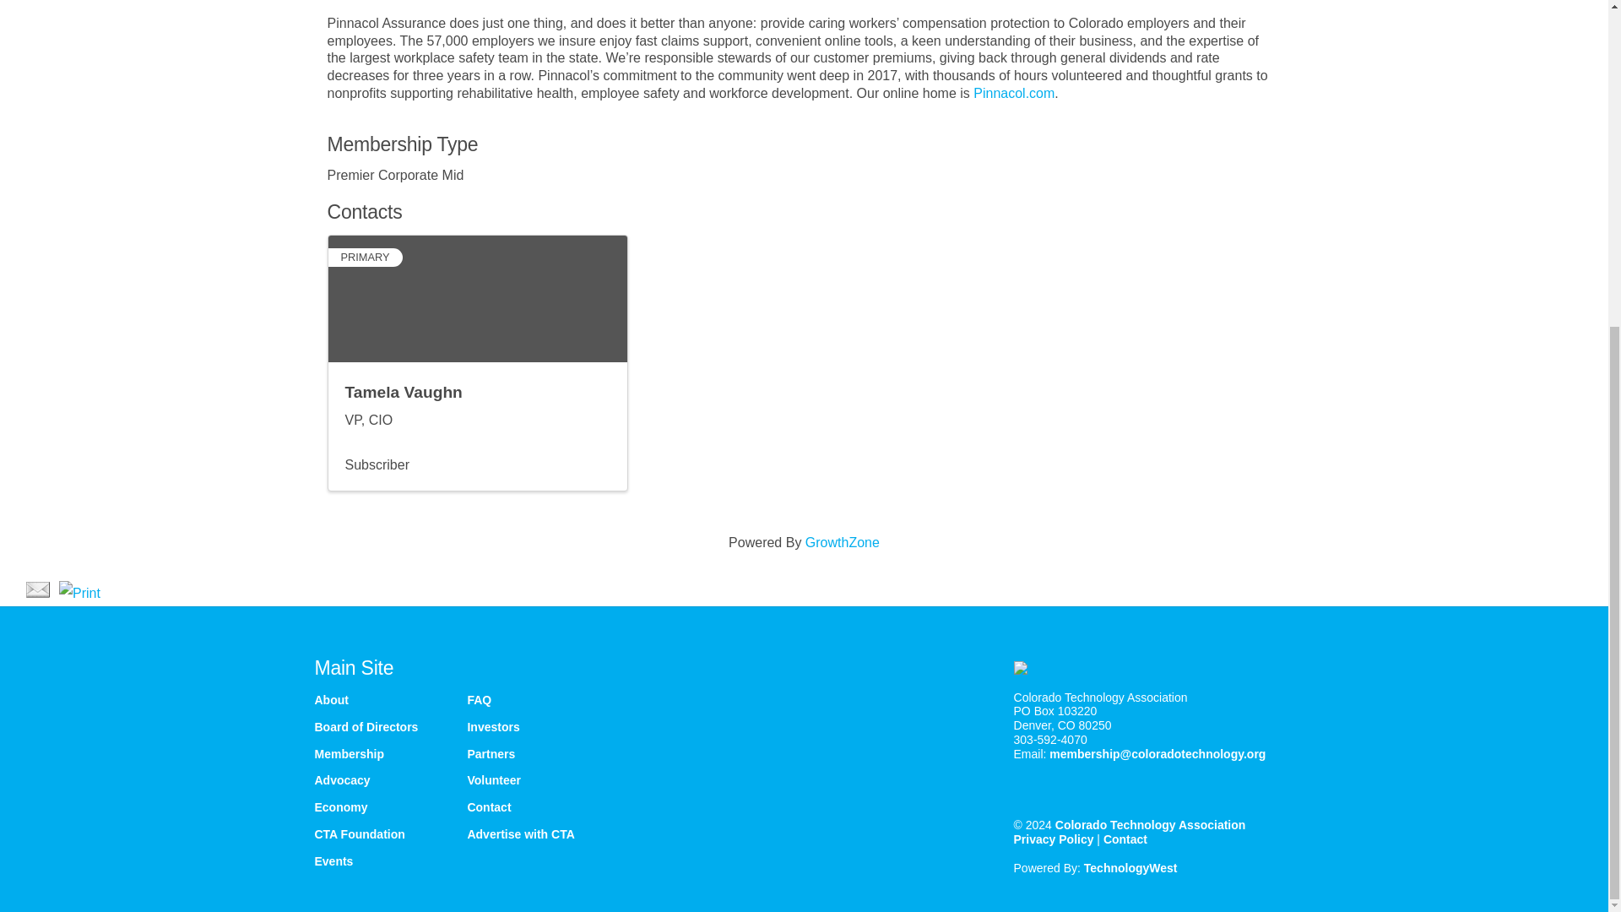 The height and width of the screenshot is (912, 1621). What do you see at coordinates (79, 593) in the screenshot?
I see `Print` at bounding box center [79, 593].